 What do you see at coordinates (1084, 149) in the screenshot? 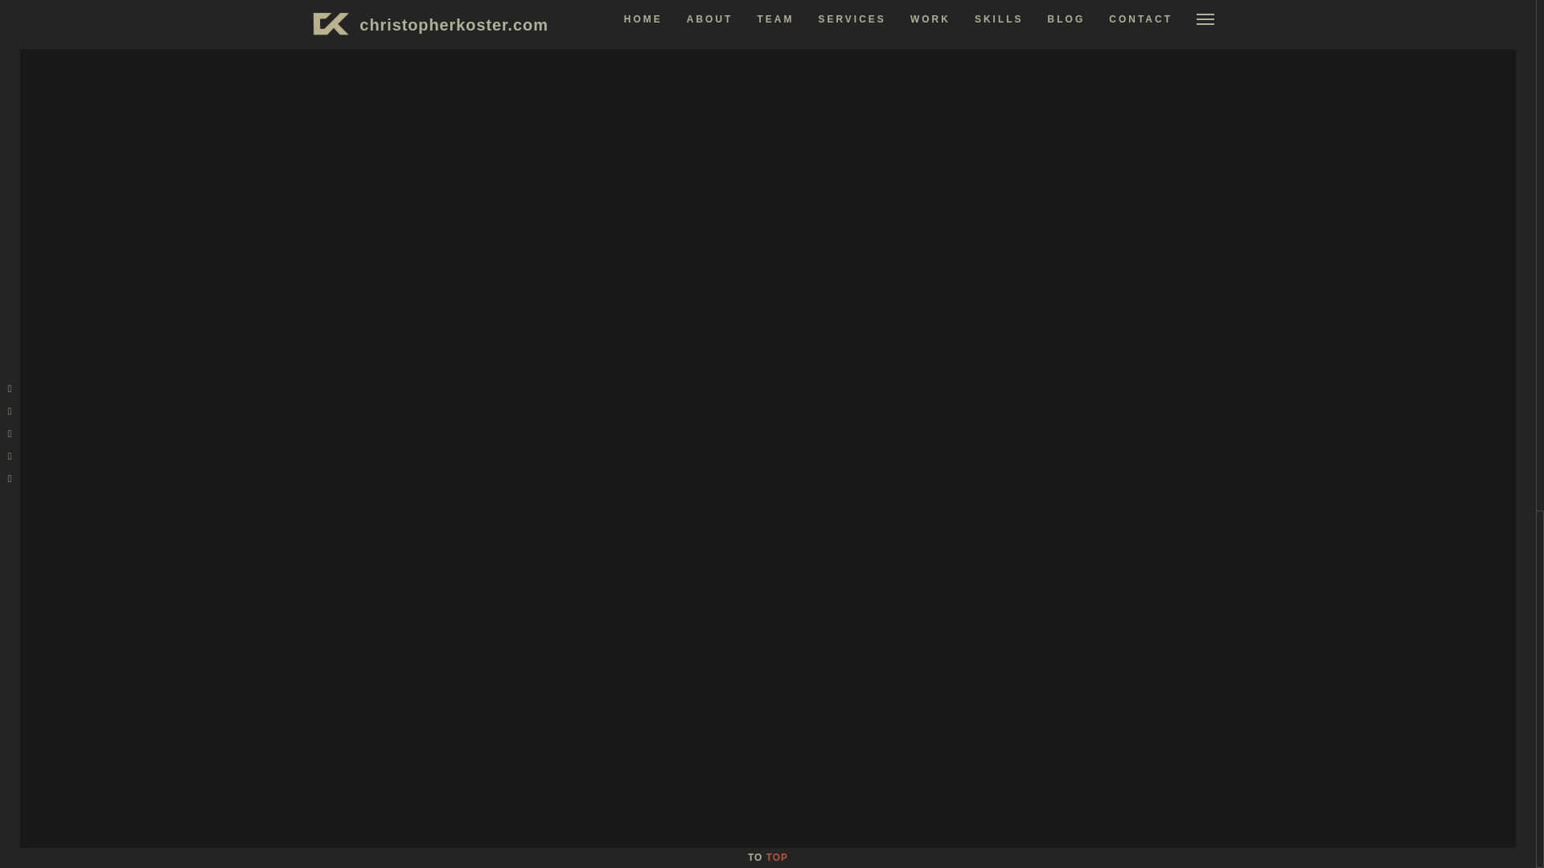
I see `Wednesday` at bounding box center [1084, 149].